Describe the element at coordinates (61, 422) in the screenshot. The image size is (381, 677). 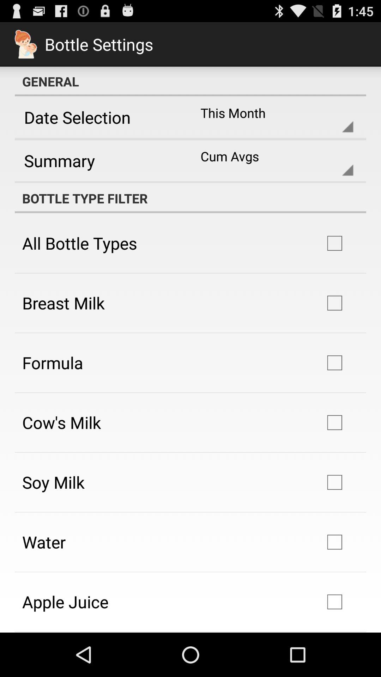
I see `turn off the item above the soy milk app` at that location.